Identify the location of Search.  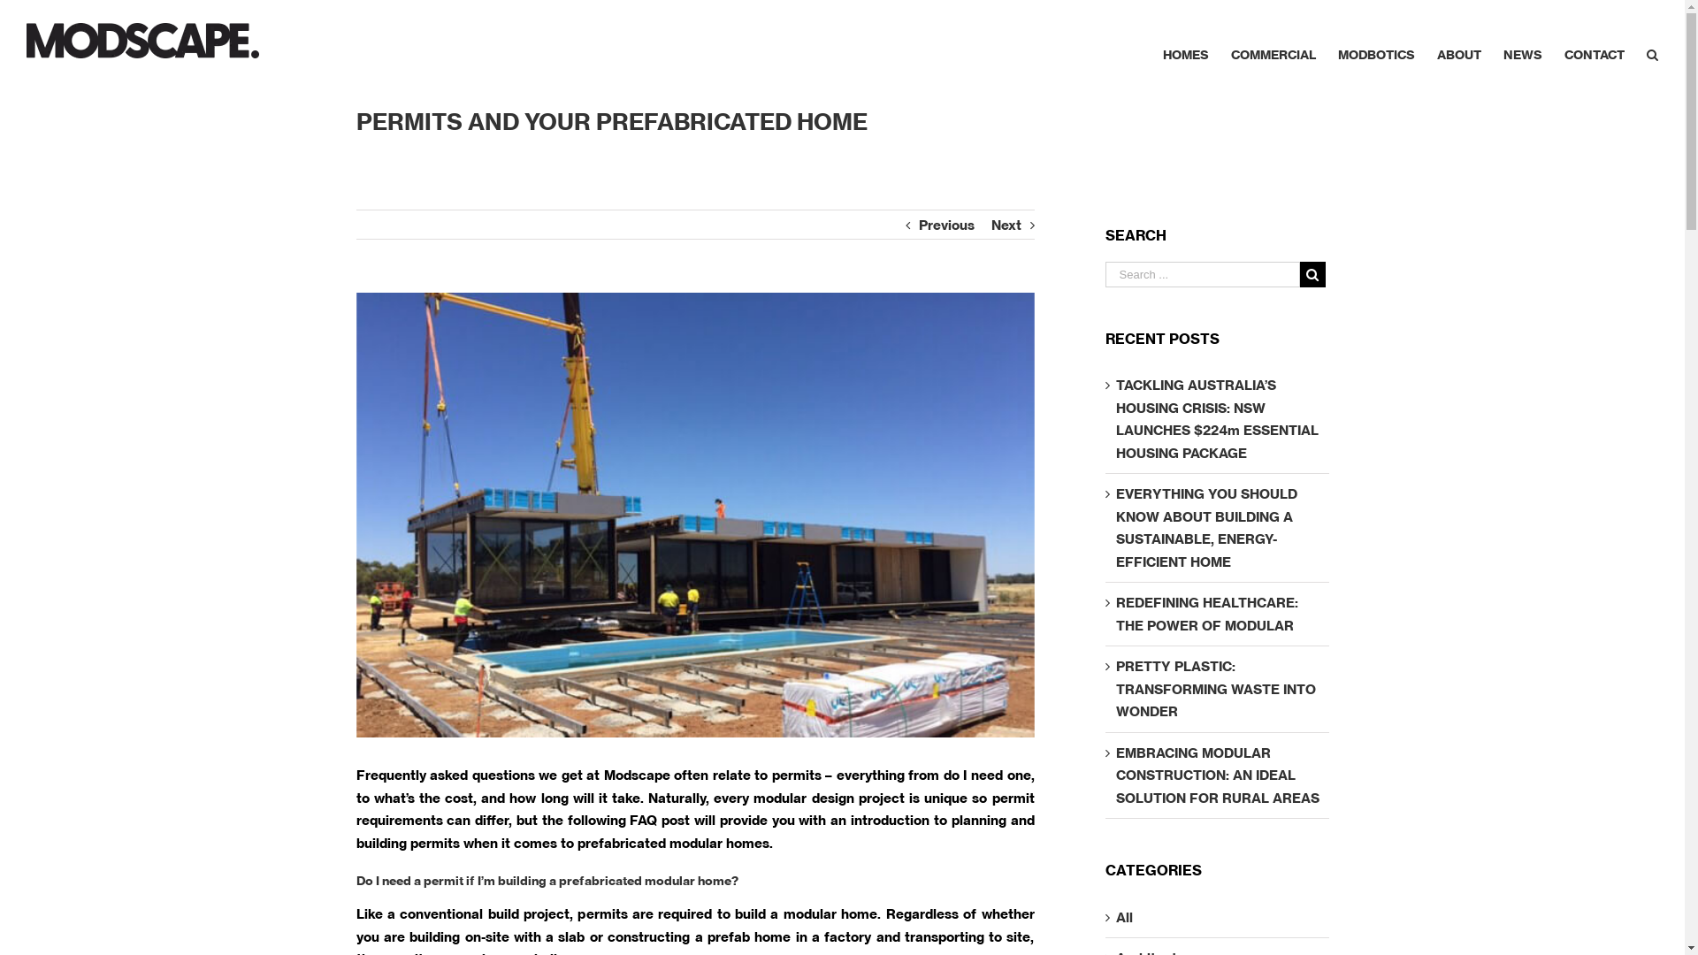
(1652, 42).